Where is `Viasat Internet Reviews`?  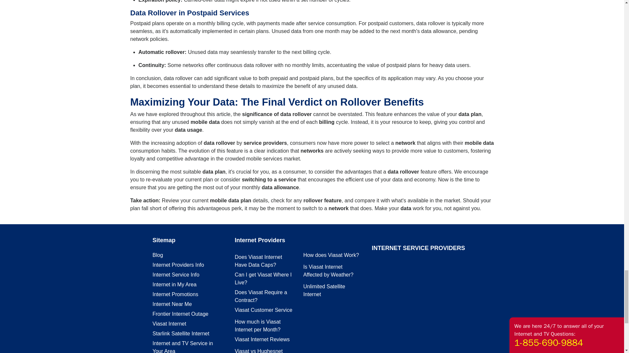 Viasat Internet Reviews is located at coordinates (262, 339).